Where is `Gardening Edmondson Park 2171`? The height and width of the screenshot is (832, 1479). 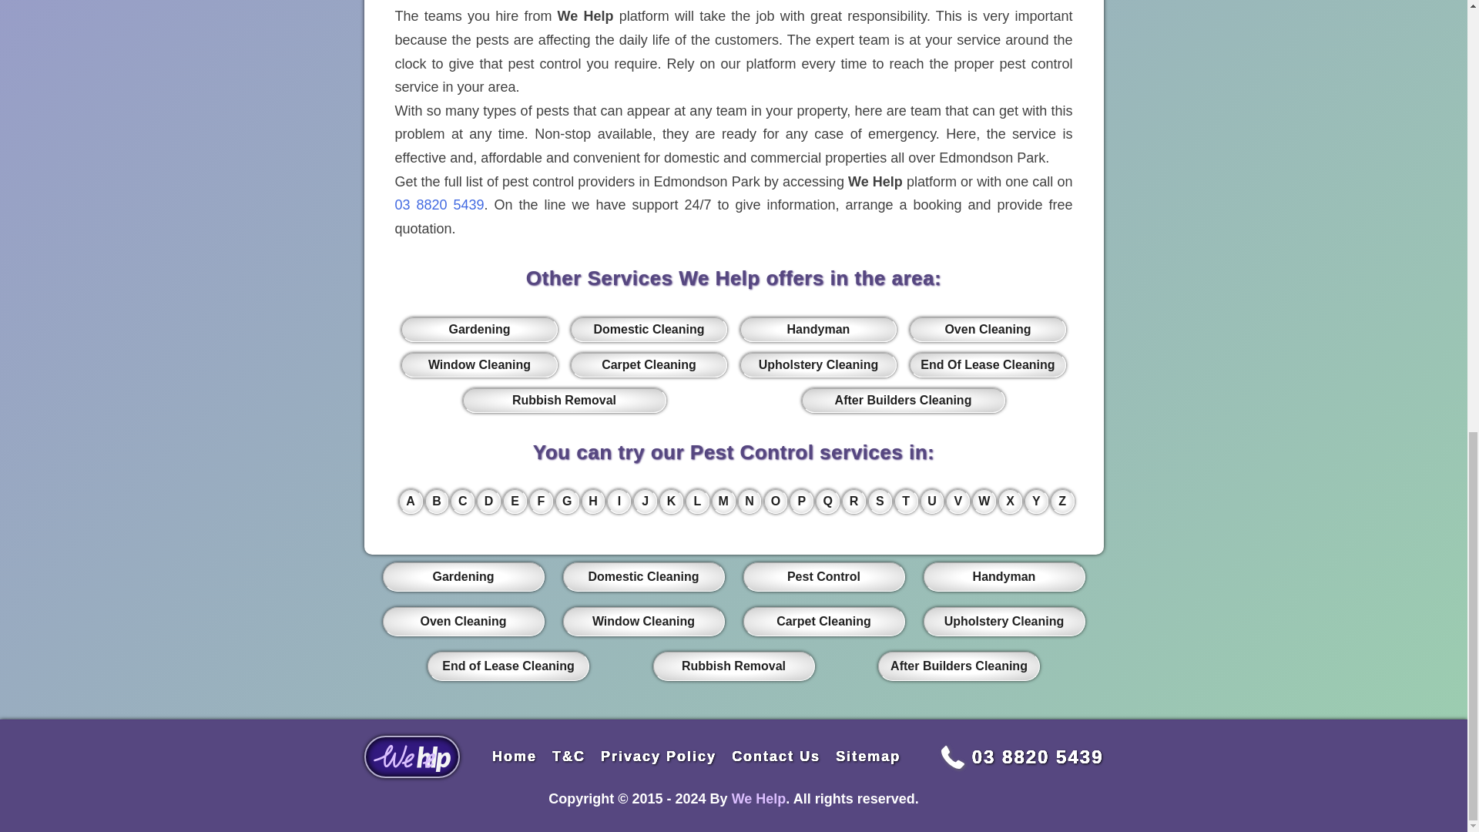
Gardening Edmondson Park 2171 is located at coordinates (479, 329).